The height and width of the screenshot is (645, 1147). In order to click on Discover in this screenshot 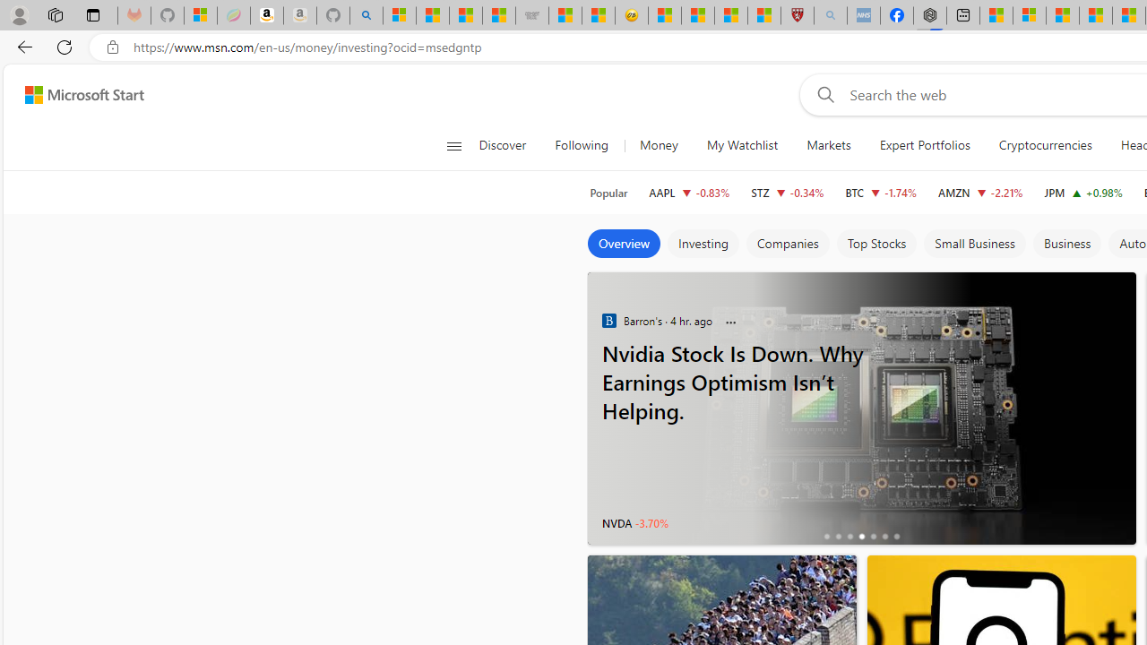, I will do `click(509, 145)`.